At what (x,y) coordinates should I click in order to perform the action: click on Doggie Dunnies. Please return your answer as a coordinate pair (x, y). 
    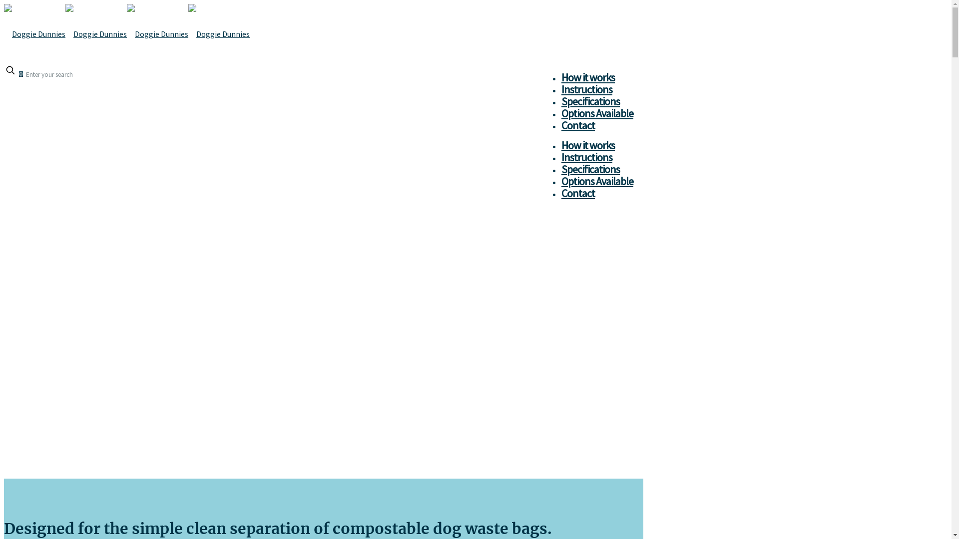
    Looking at the image, I should click on (127, 34).